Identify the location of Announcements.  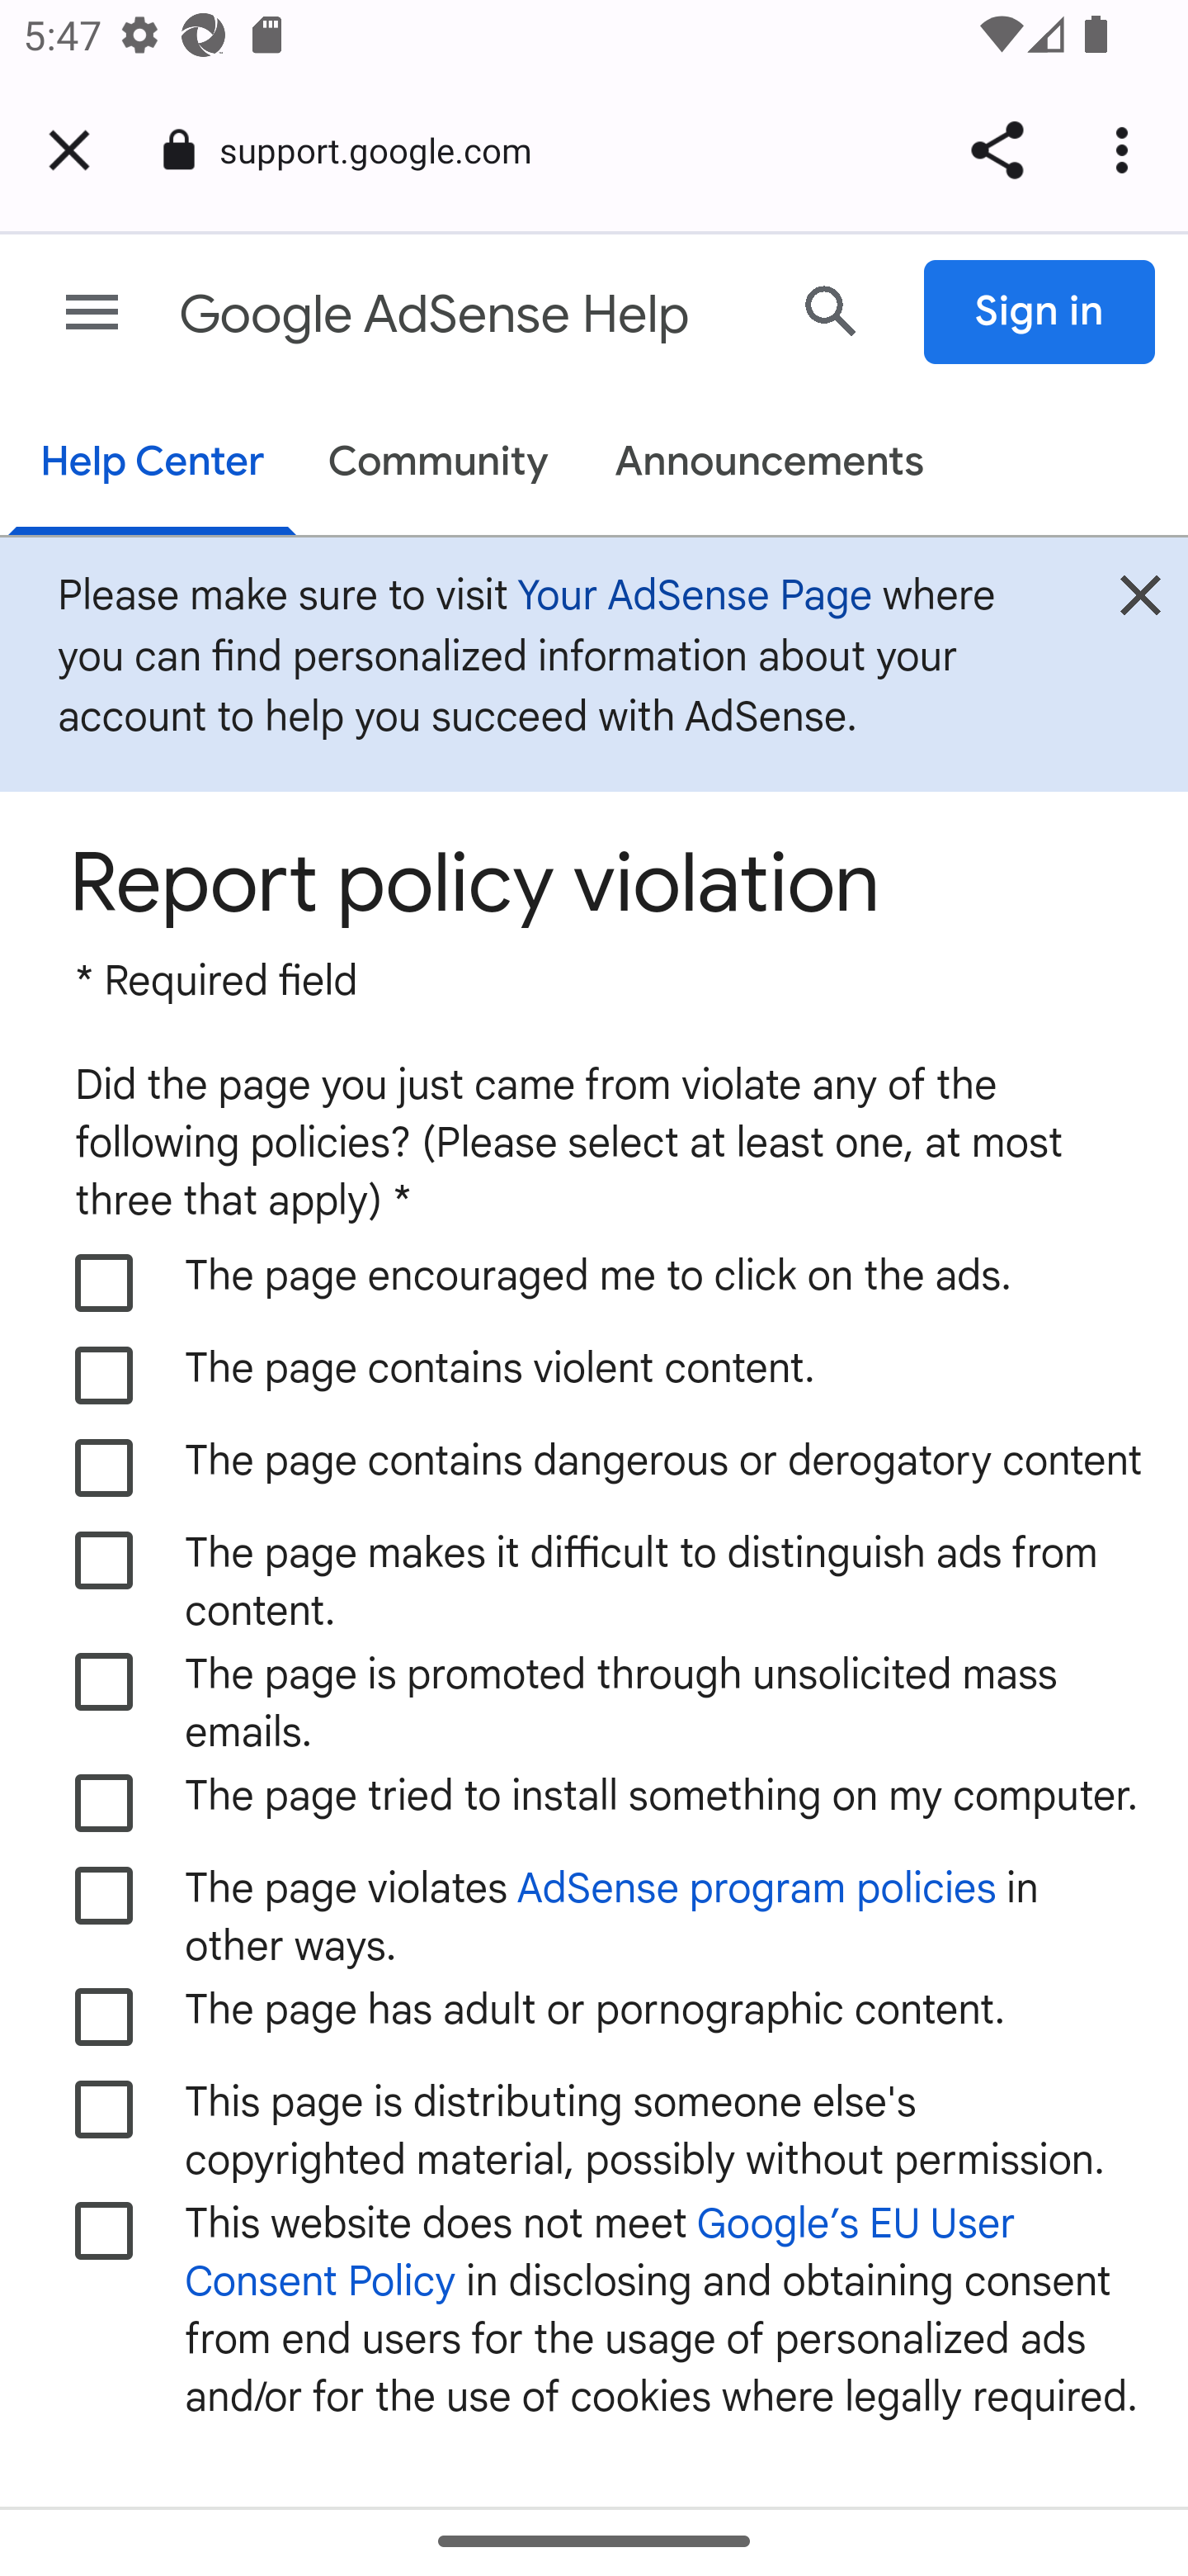
(769, 463).